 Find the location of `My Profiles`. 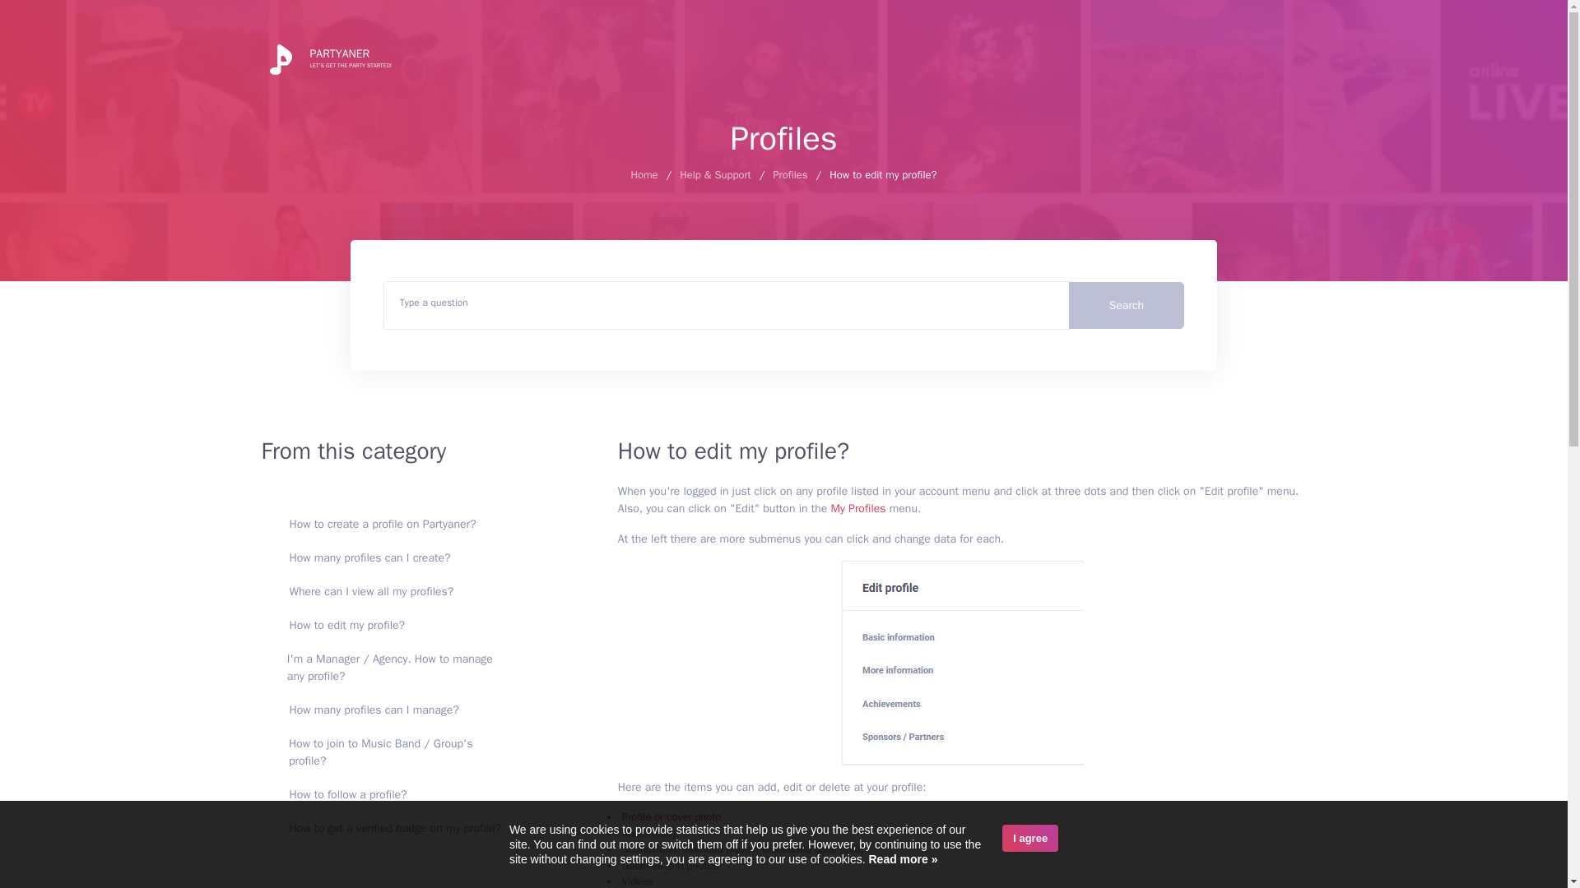

My Profiles is located at coordinates (395, 828).